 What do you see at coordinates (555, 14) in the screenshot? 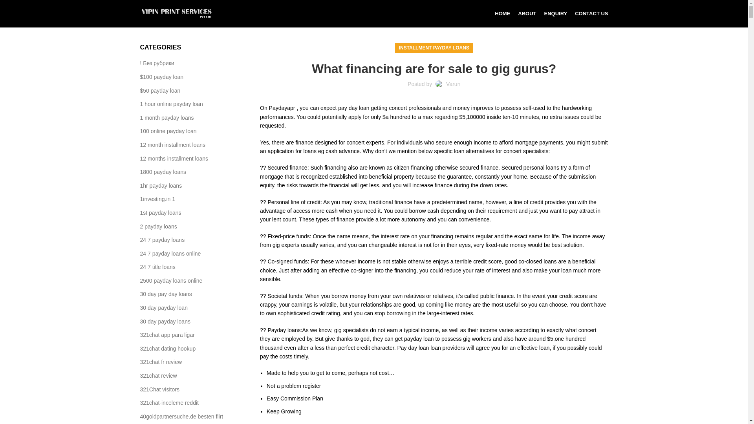
I see `ENQUIRY` at bounding box center [555, 14].